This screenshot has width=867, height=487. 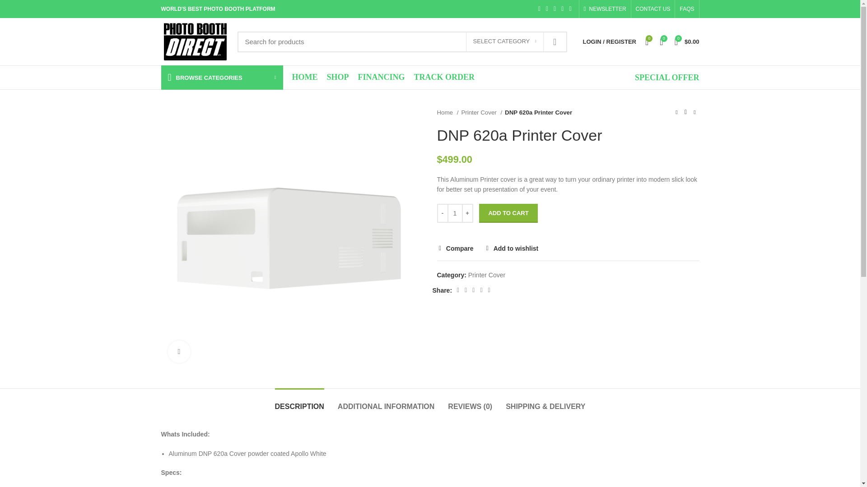 I want to click on NEWSLETTER, so click(x=605, y=9).